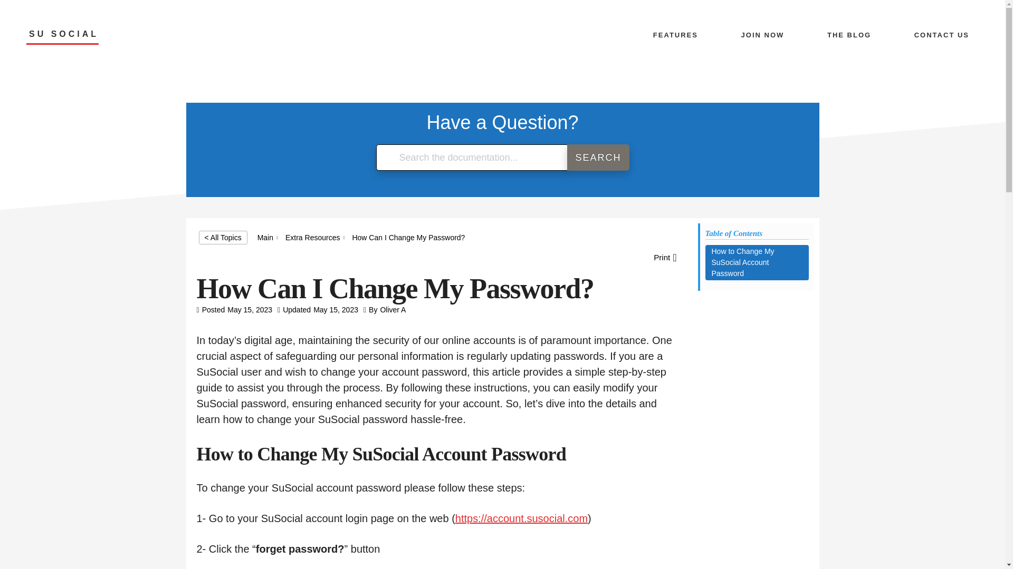 This screenshot has width=1013, height=569. I want to click on SEARCH, so click(598, 158).